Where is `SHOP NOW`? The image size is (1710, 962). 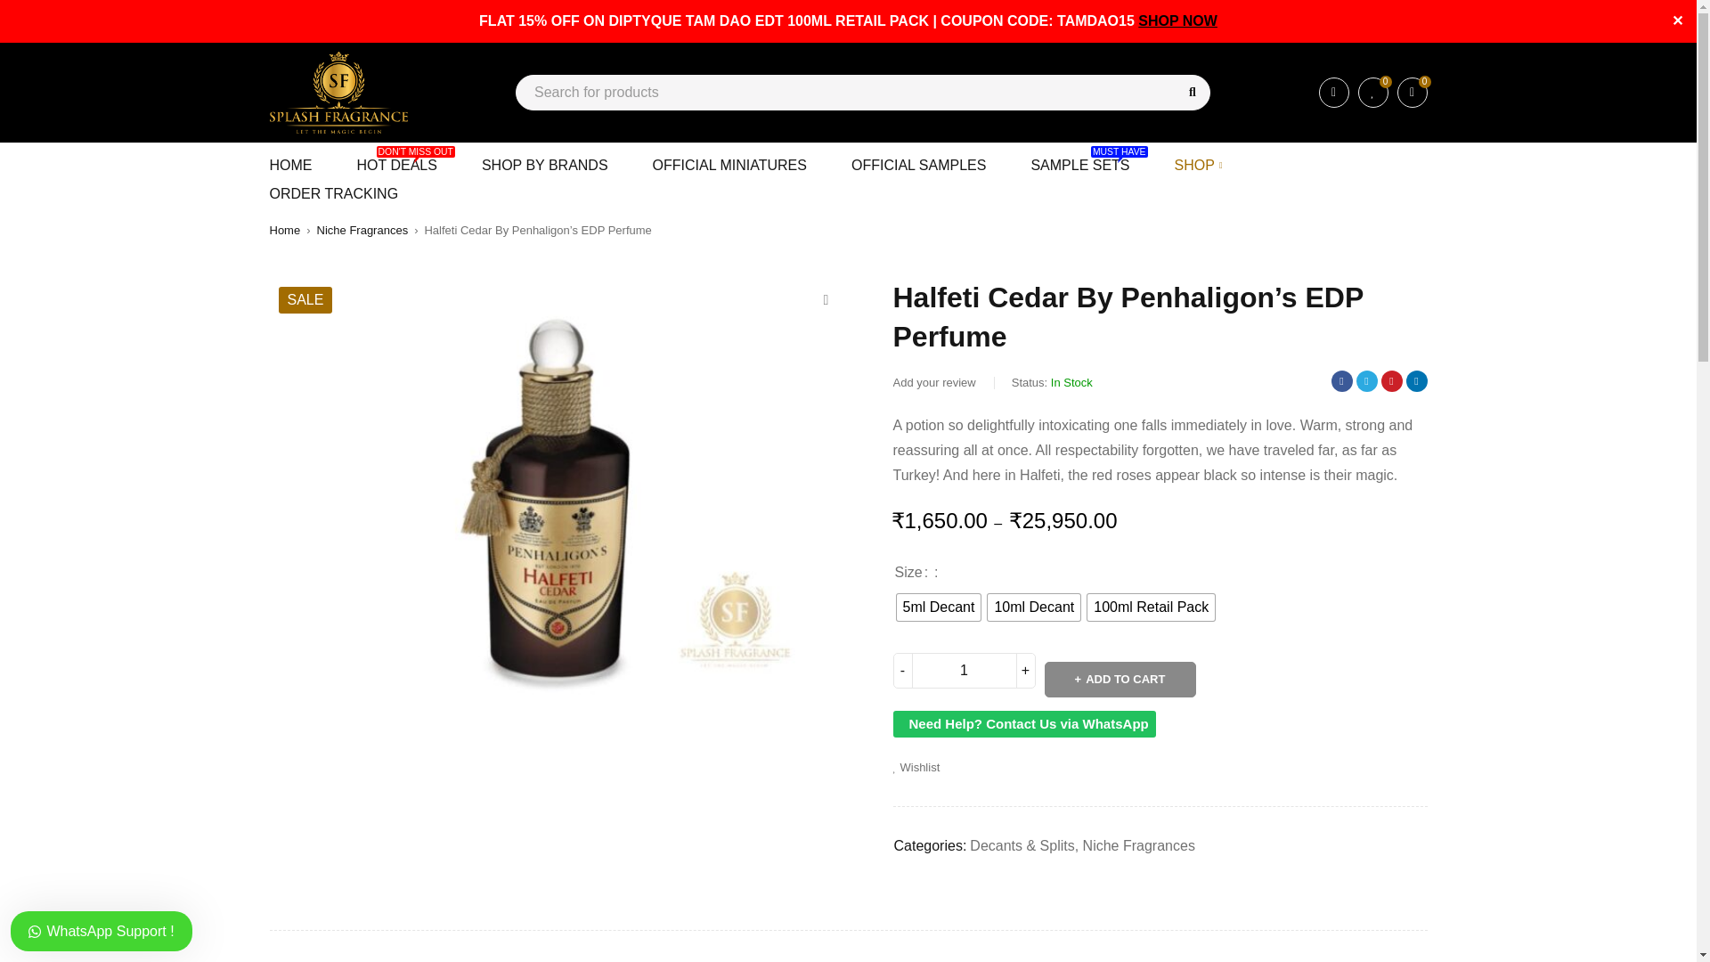
SHOP NOW is located at coordinates (1177, 21).